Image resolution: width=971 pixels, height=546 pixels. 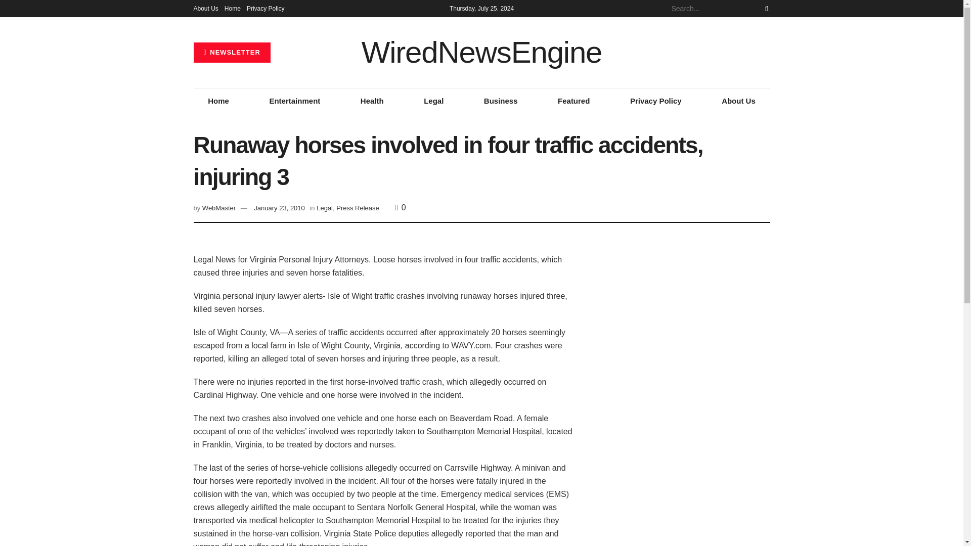 I want to click on Entertainment, so click(x=294, y=101).